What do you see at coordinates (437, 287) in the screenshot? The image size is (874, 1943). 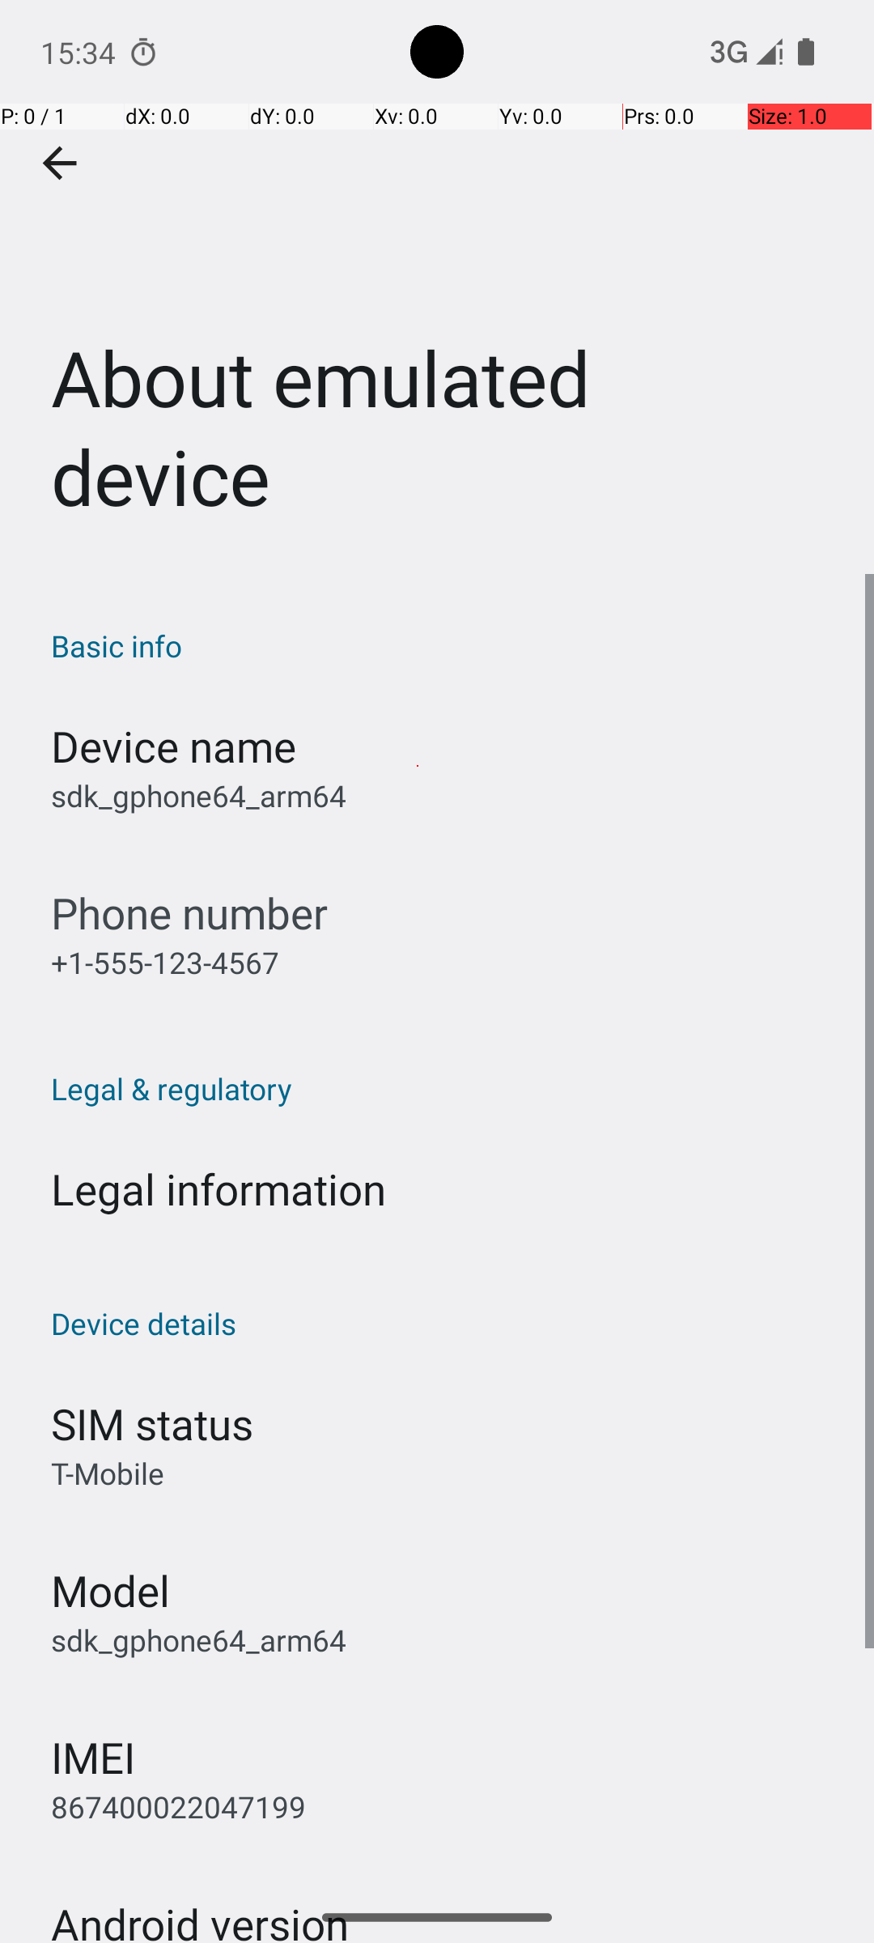 I see `About emulated device` at bounding box center [437, 287].